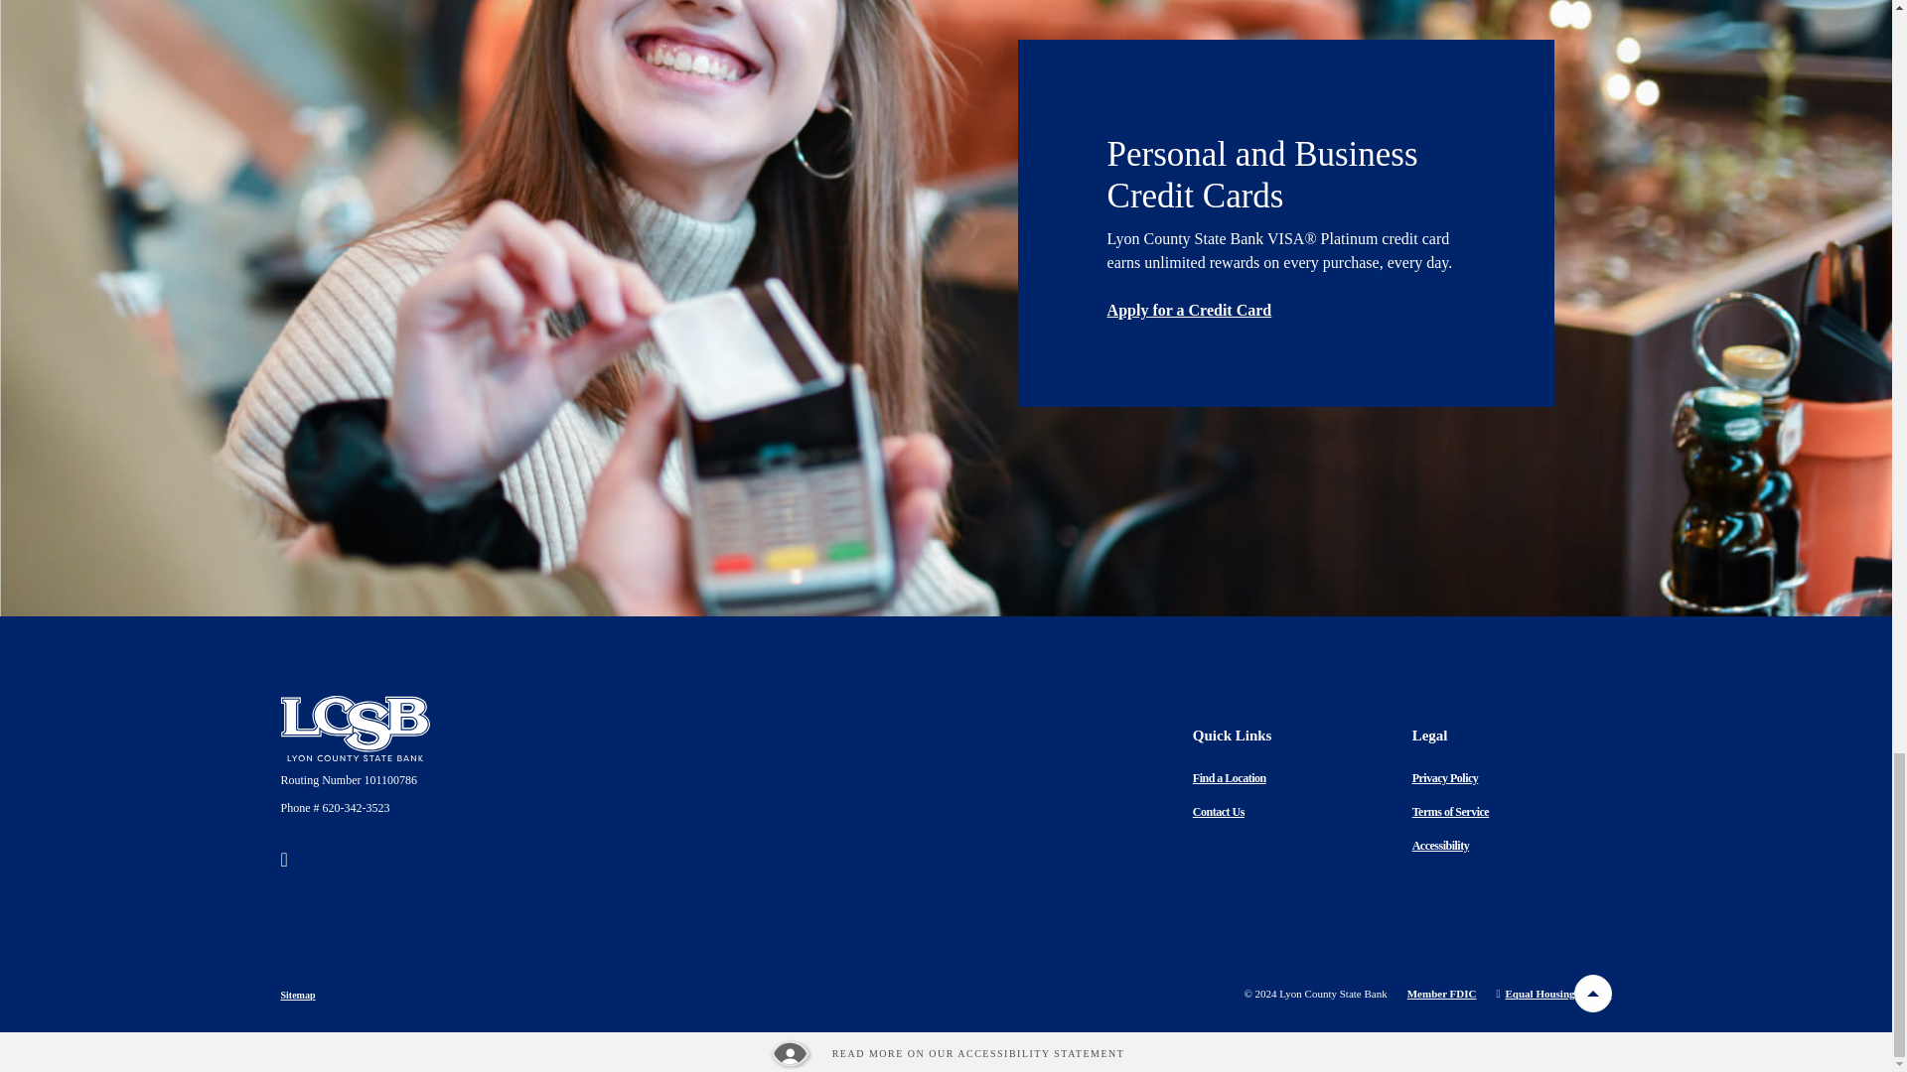  Describe the element at coordinates (355, 728) in the screenshot. I see `Lyon County State Bank, Emporia, KS` at that location.